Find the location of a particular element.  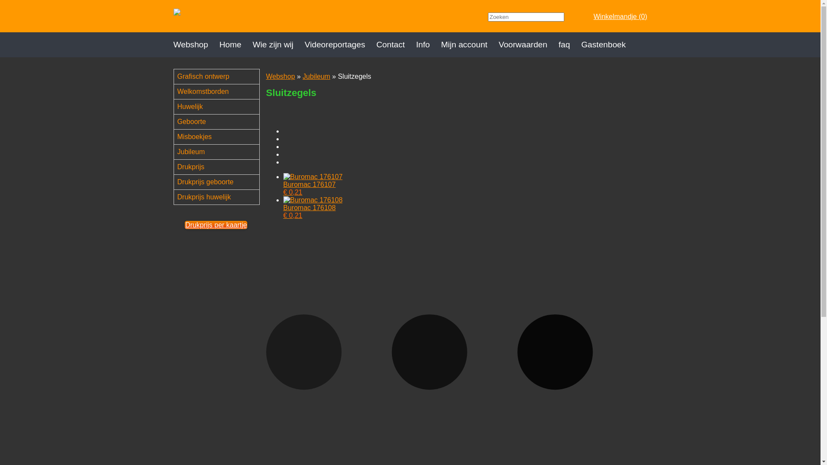

Huwelijk is located at coordinates (220, 107).